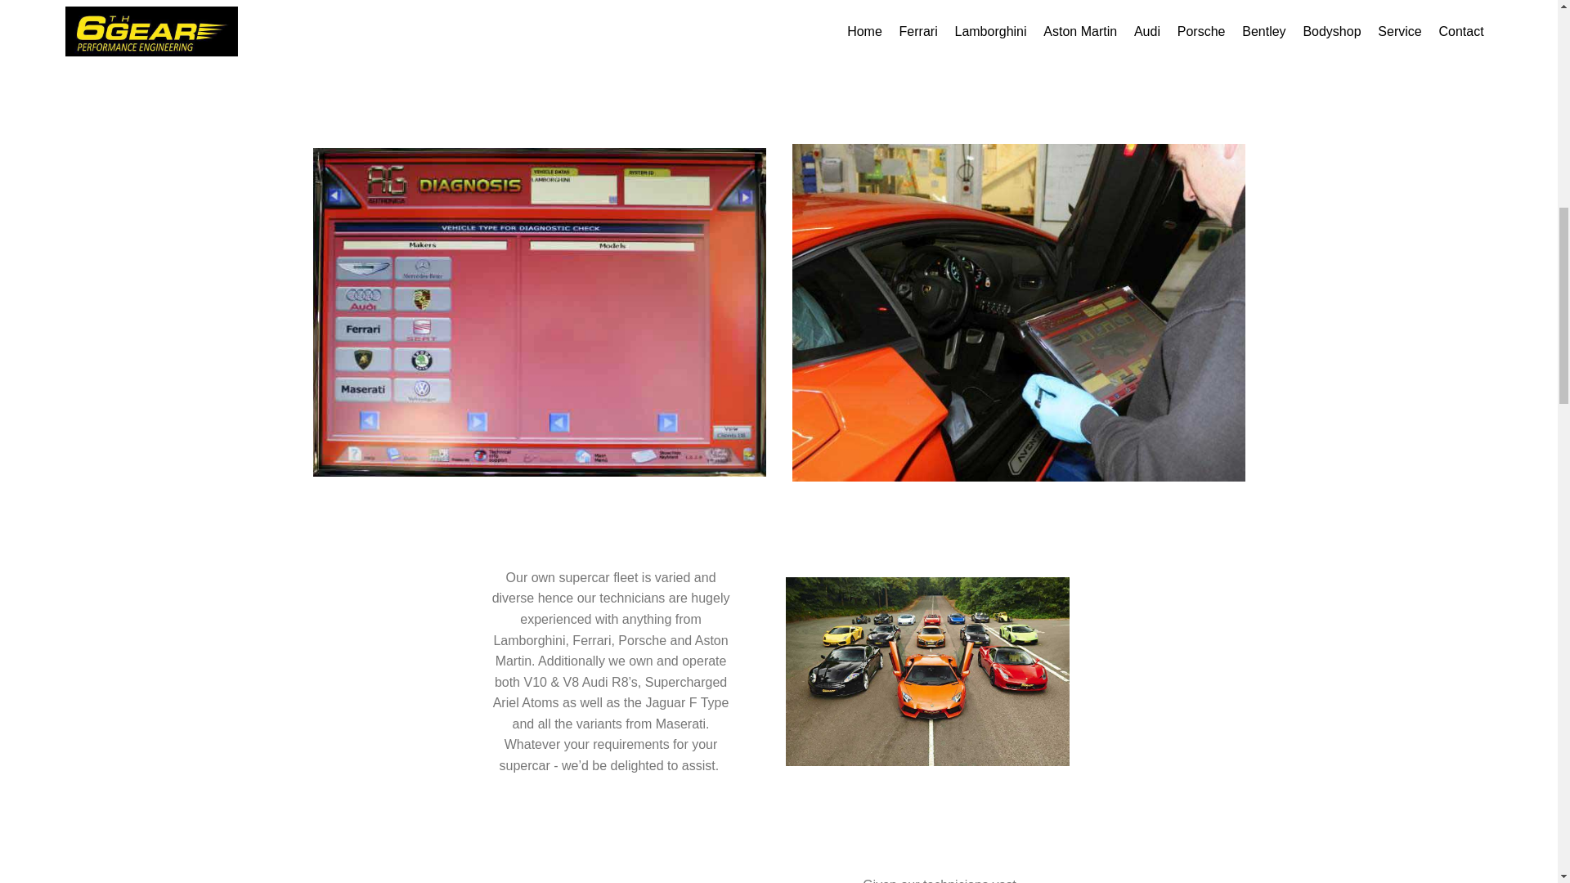 This screenshot has width=1570, height=883. Describe the element at coordinates (539, 312) in the screenshot. I see `Diagnostic equipment` at that location.